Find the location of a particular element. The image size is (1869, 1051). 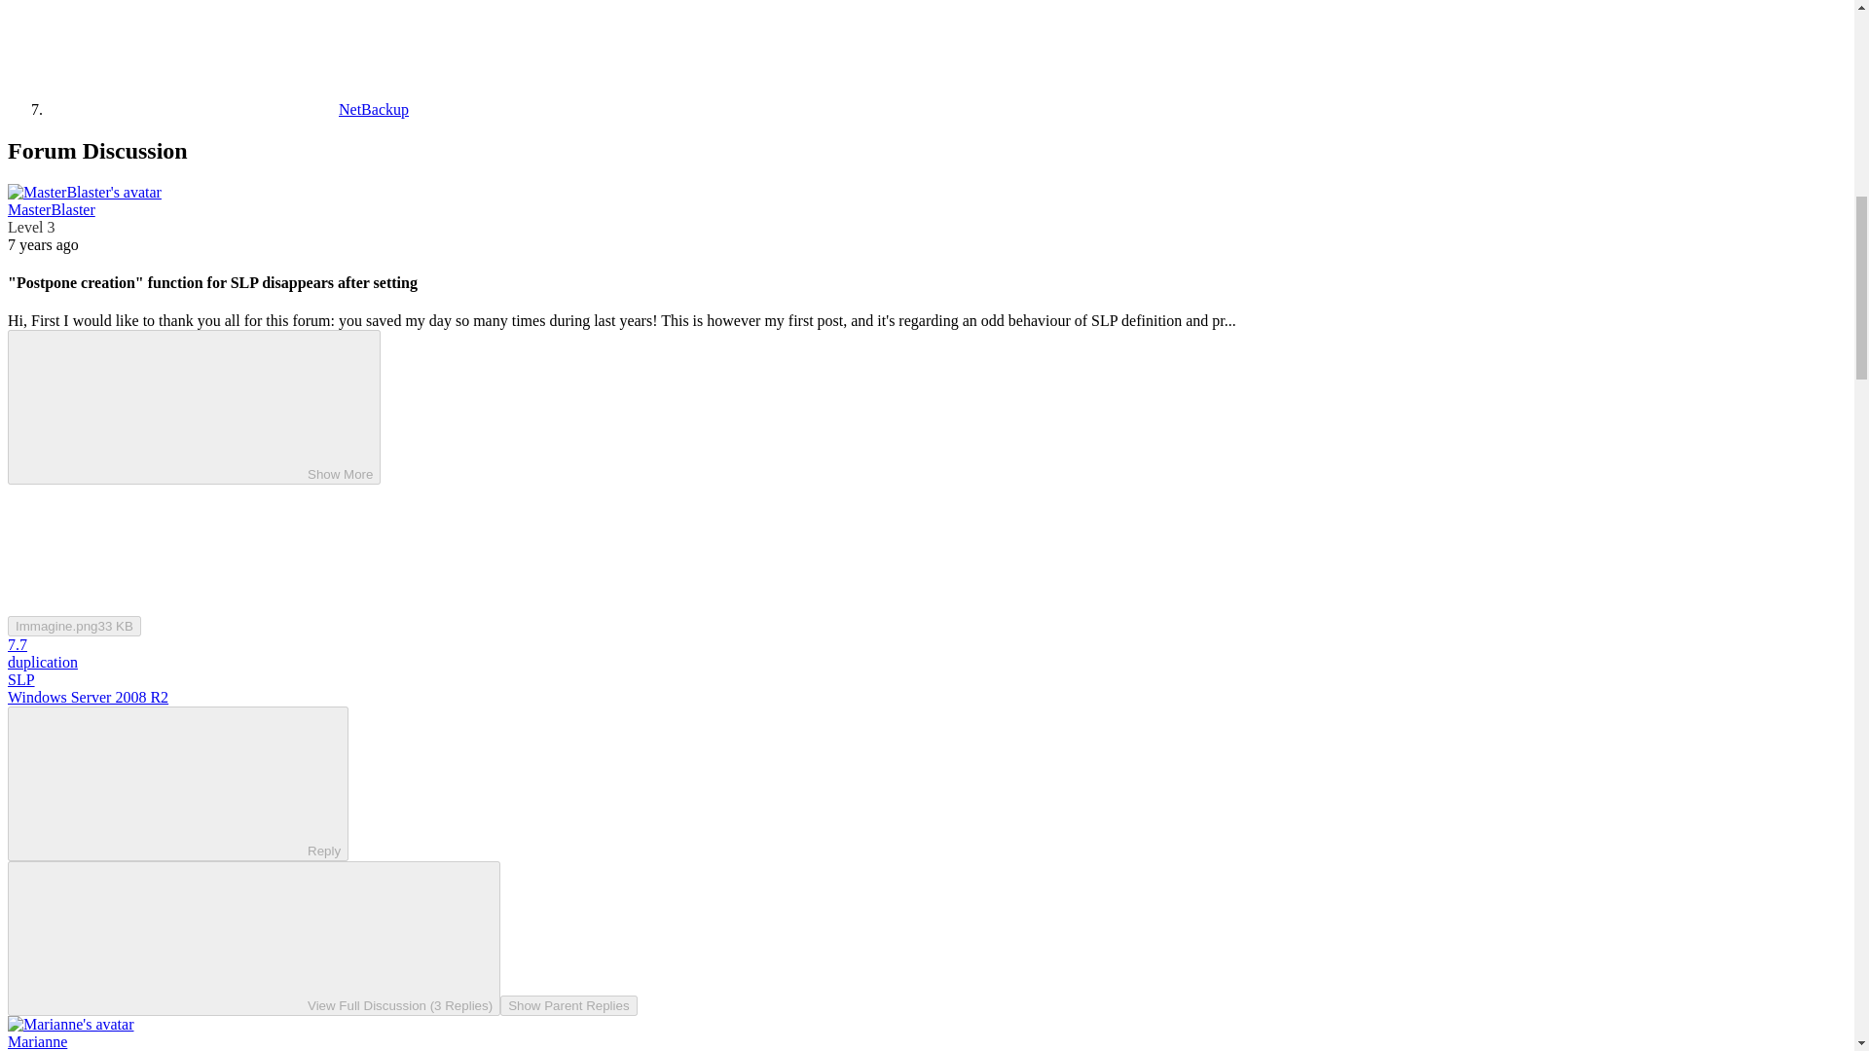

MasterBlaster is located at coordinates (51, 209).